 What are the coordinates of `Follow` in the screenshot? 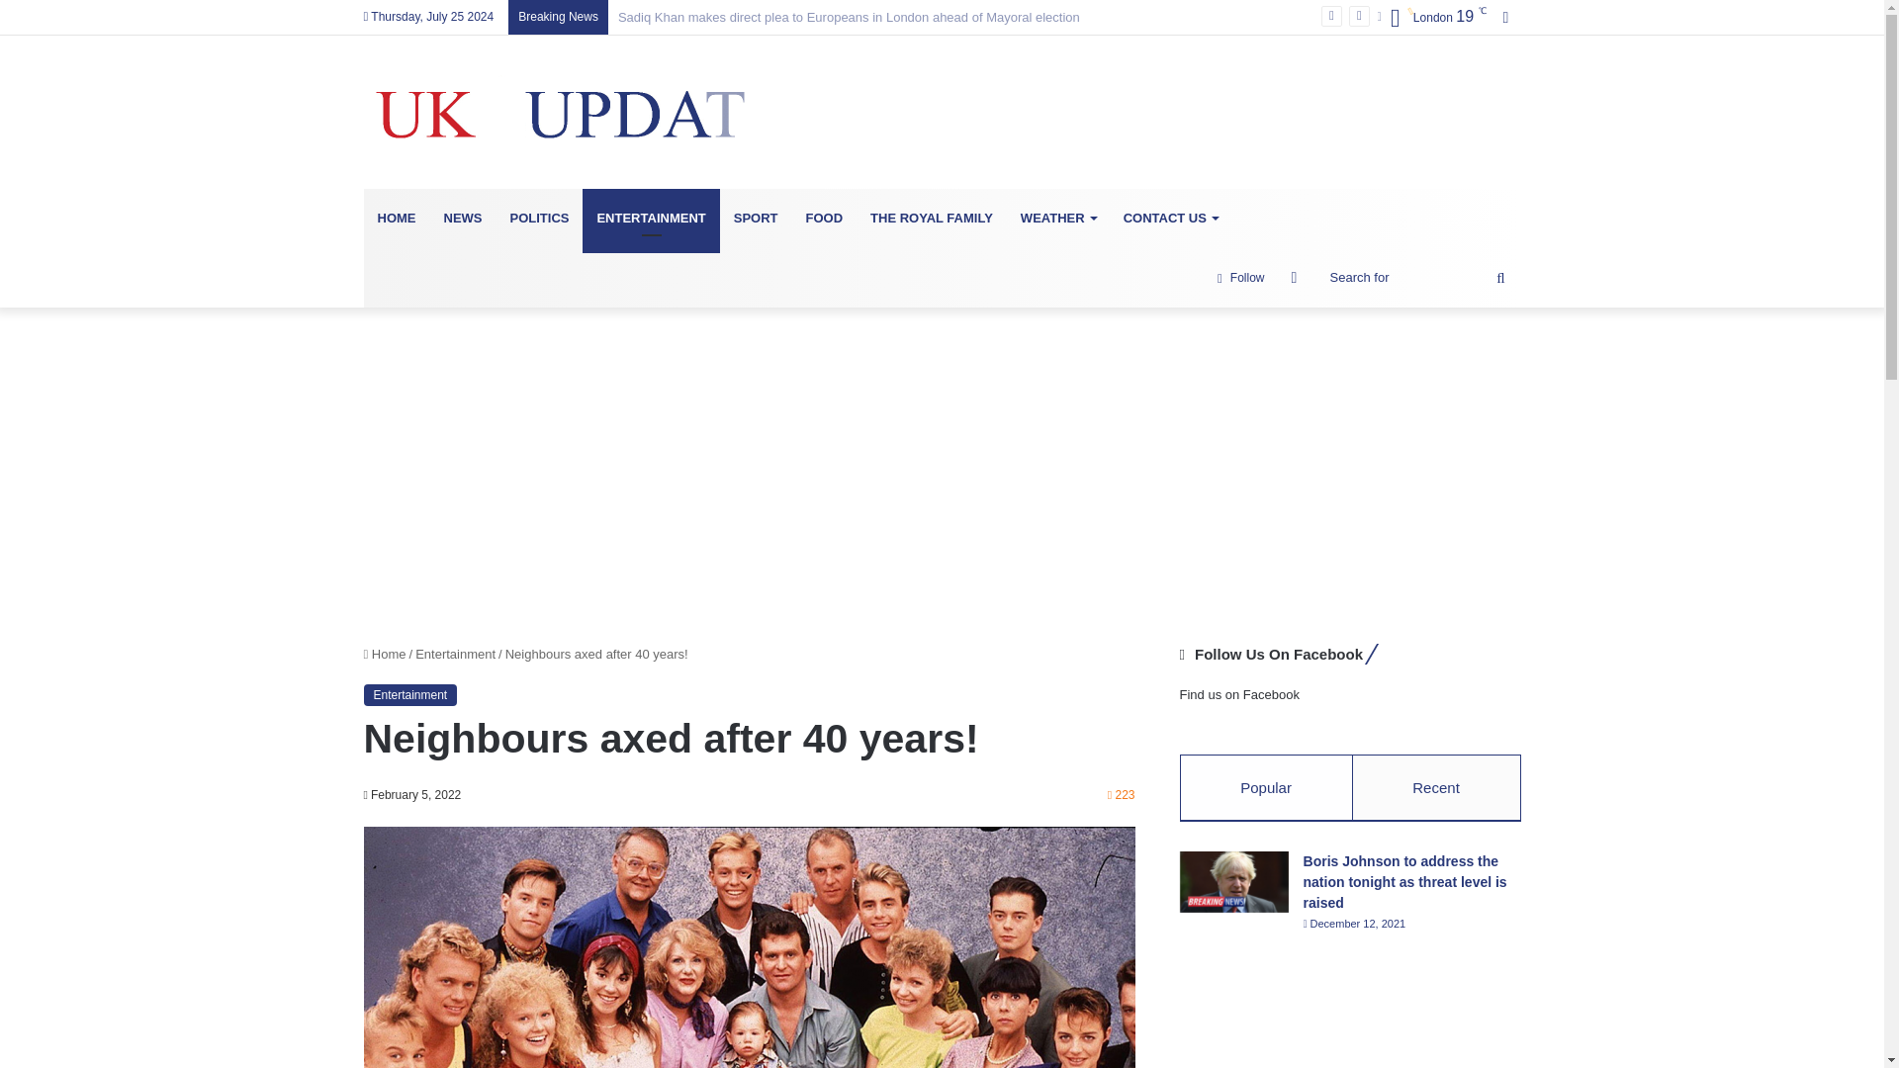 It's located at (1240, 277).